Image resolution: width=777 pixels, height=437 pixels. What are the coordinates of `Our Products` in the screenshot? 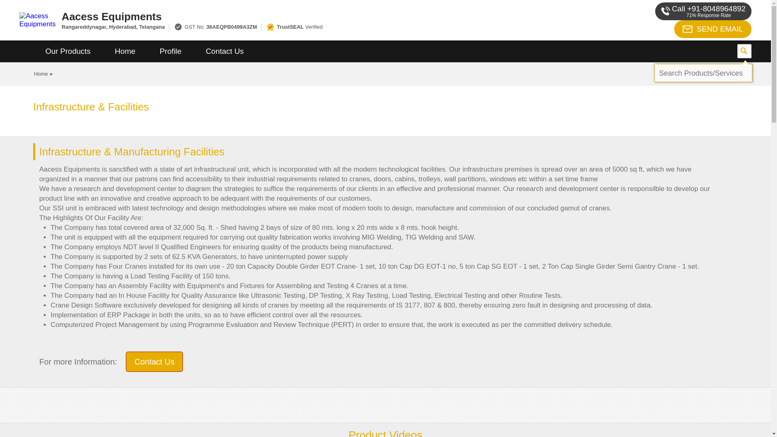 It's located at (68, 51).